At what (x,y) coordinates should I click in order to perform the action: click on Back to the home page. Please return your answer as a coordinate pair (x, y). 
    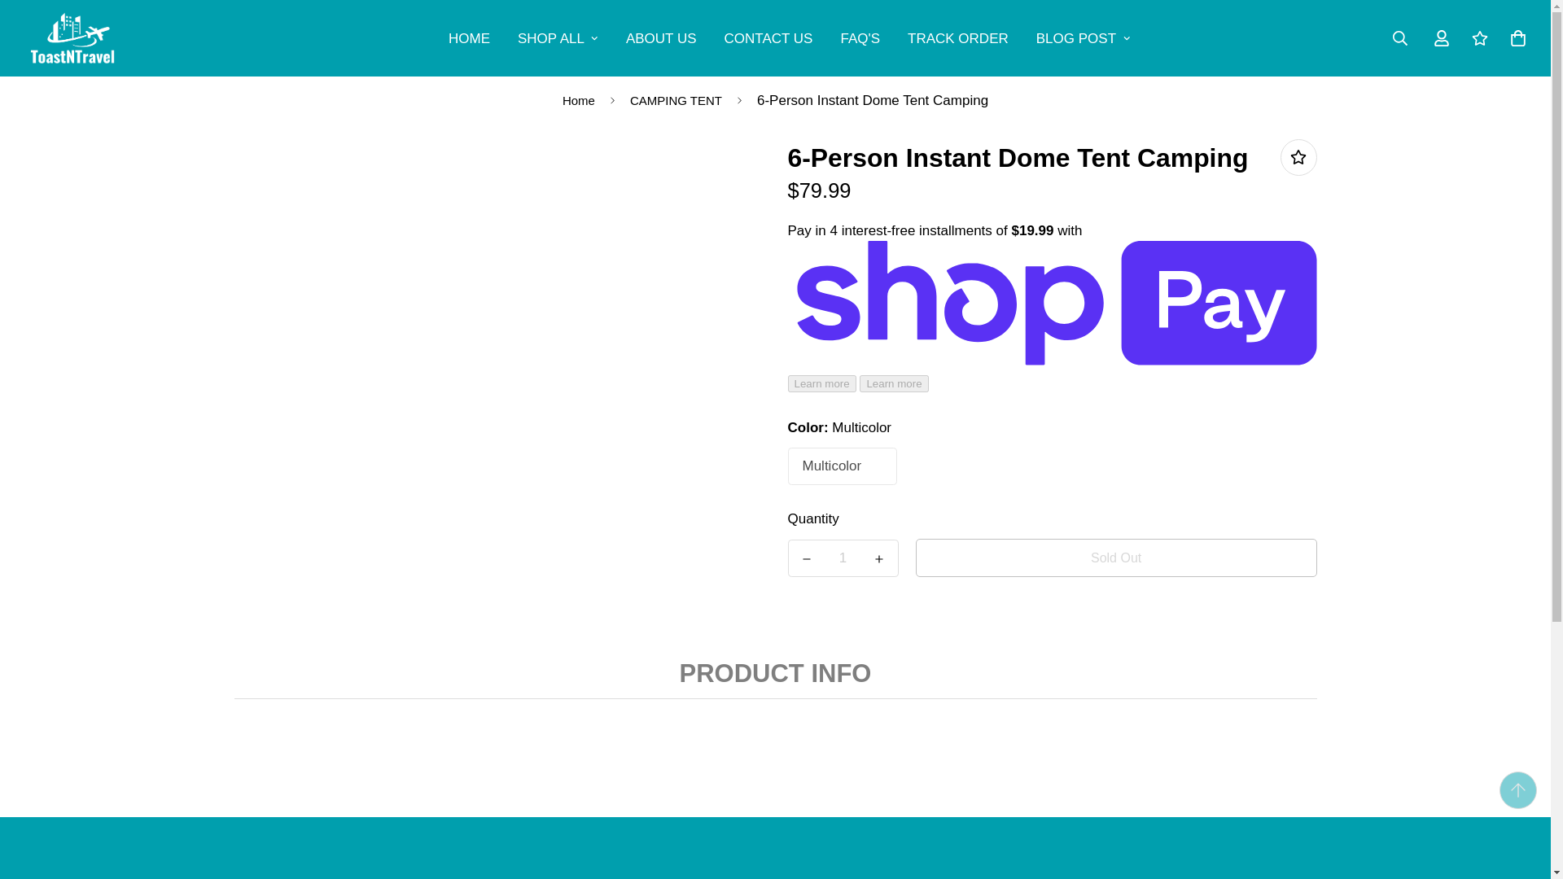
    Looking at the image, I should click on (578, 100).